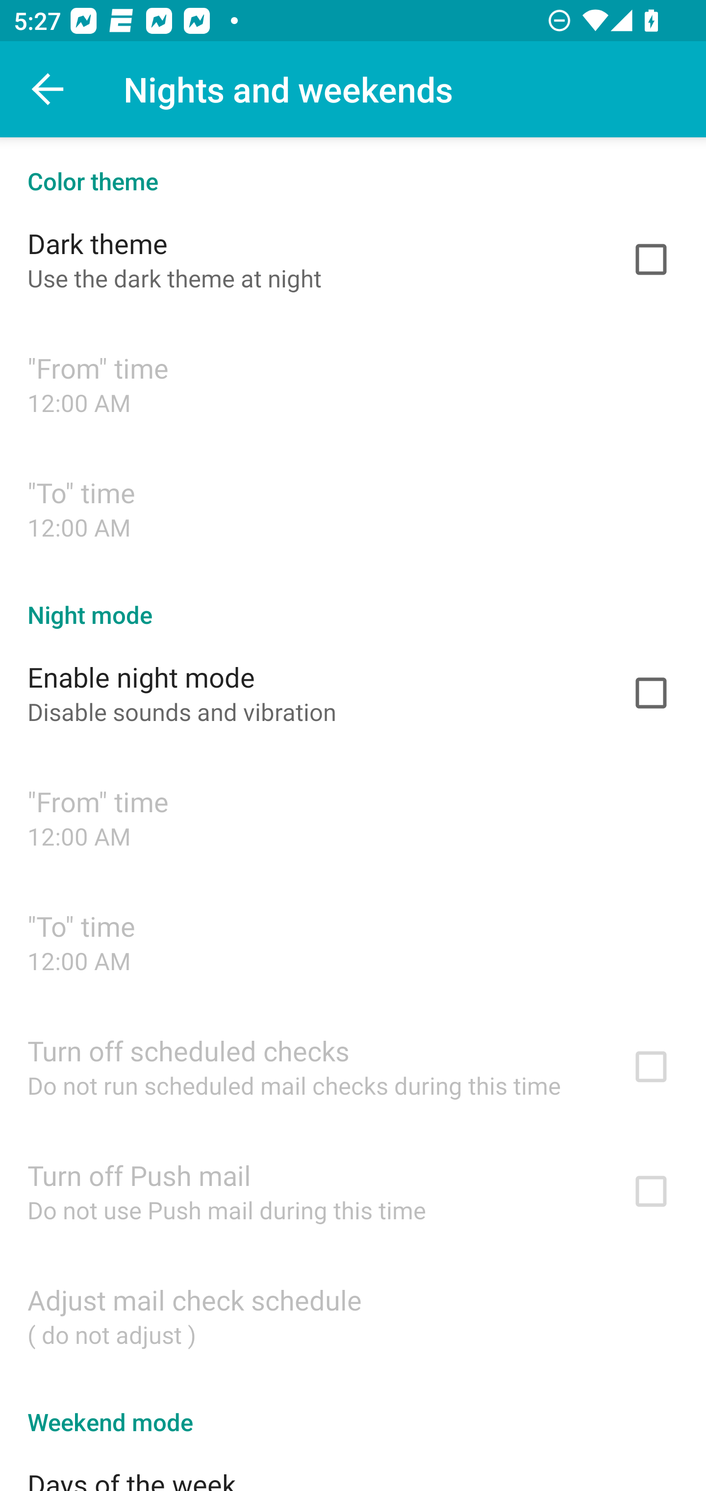 The width and height of the screenshot is (706, 1491). What do you see at coordinates (353, 942) in the screenshot?
I see `"To" time 12:00 AM` at bounding box center [353, 942].